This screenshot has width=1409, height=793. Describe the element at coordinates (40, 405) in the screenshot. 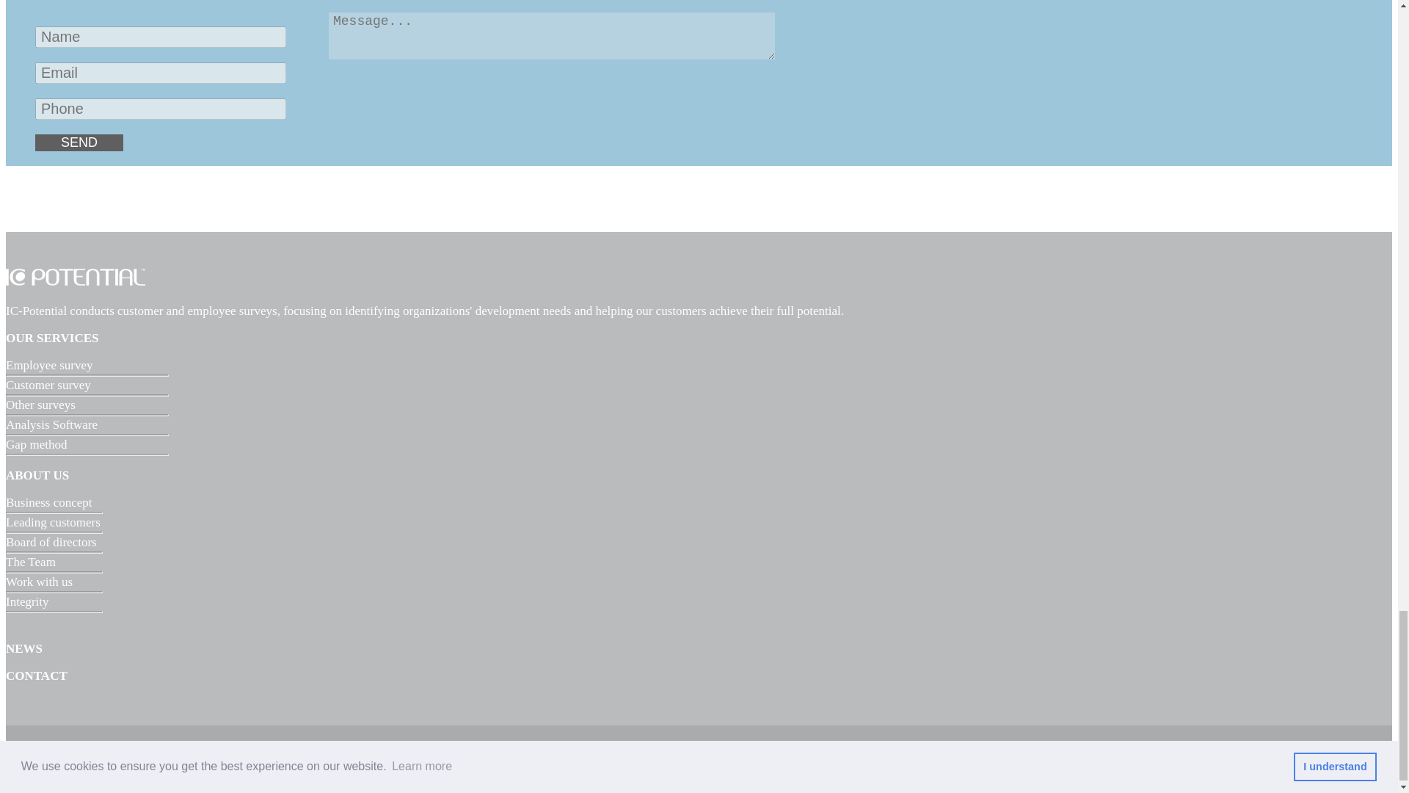

I see `Other surveys` at that location.